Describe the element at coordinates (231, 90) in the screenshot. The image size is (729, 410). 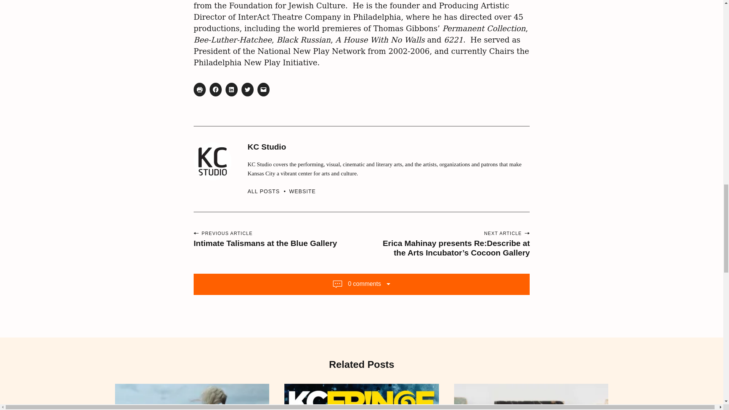
I see `Click to share on LinkedIn` at that location.